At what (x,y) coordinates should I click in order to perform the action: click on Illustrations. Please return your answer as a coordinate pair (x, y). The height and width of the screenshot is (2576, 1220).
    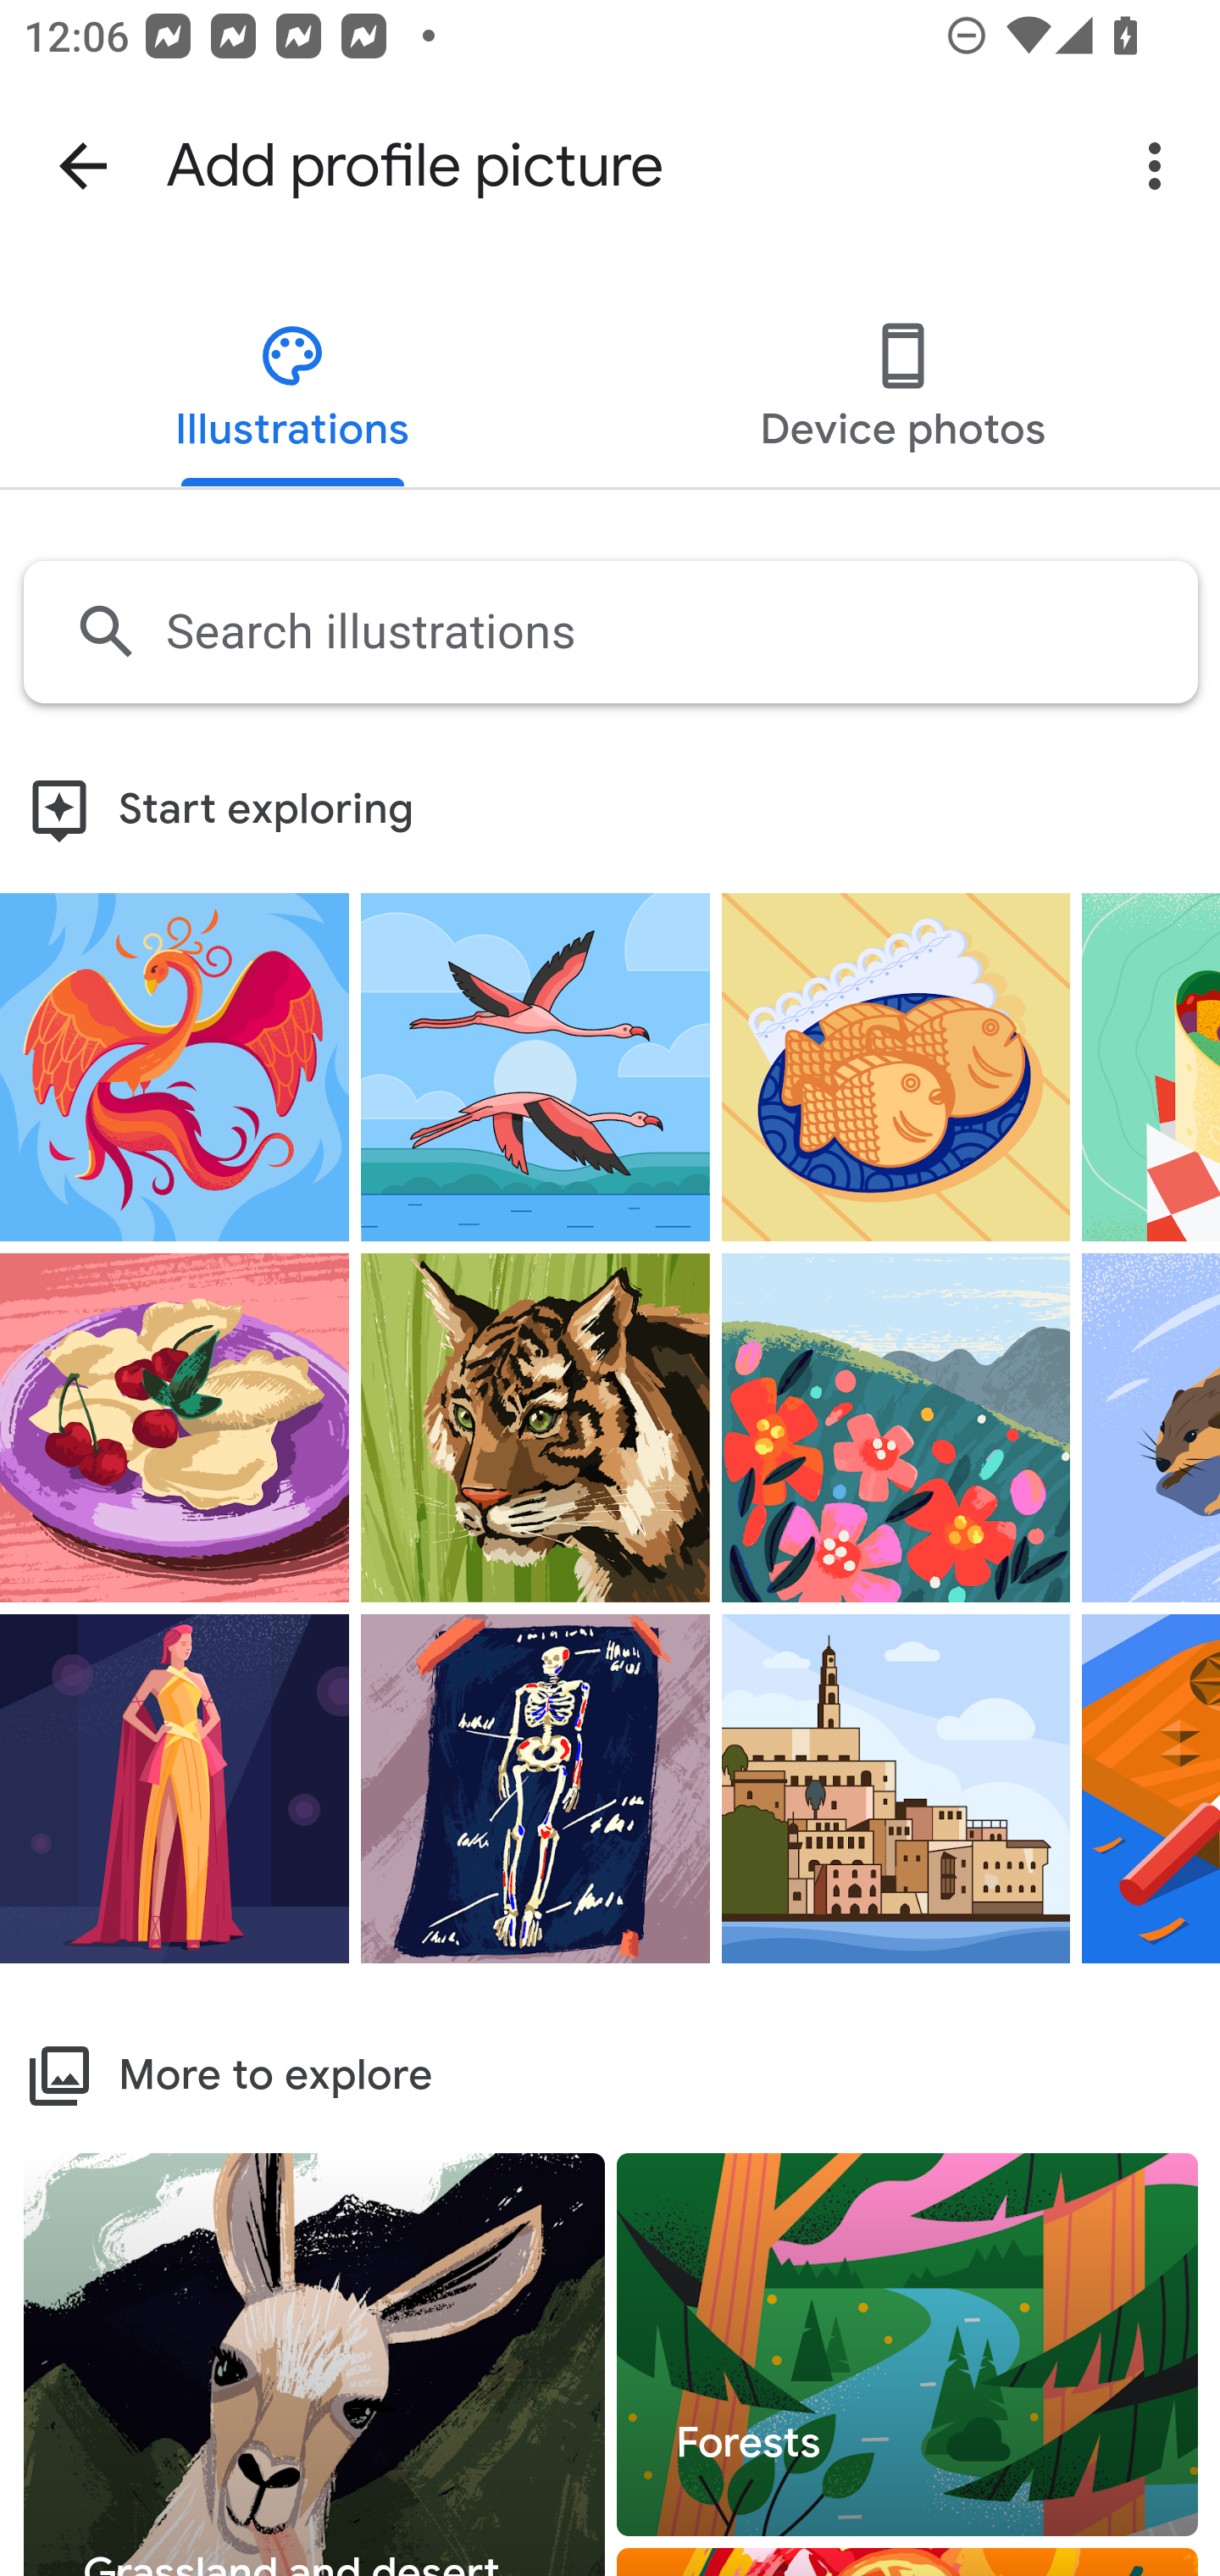
    Looking at the image, I should click on (293, 391).